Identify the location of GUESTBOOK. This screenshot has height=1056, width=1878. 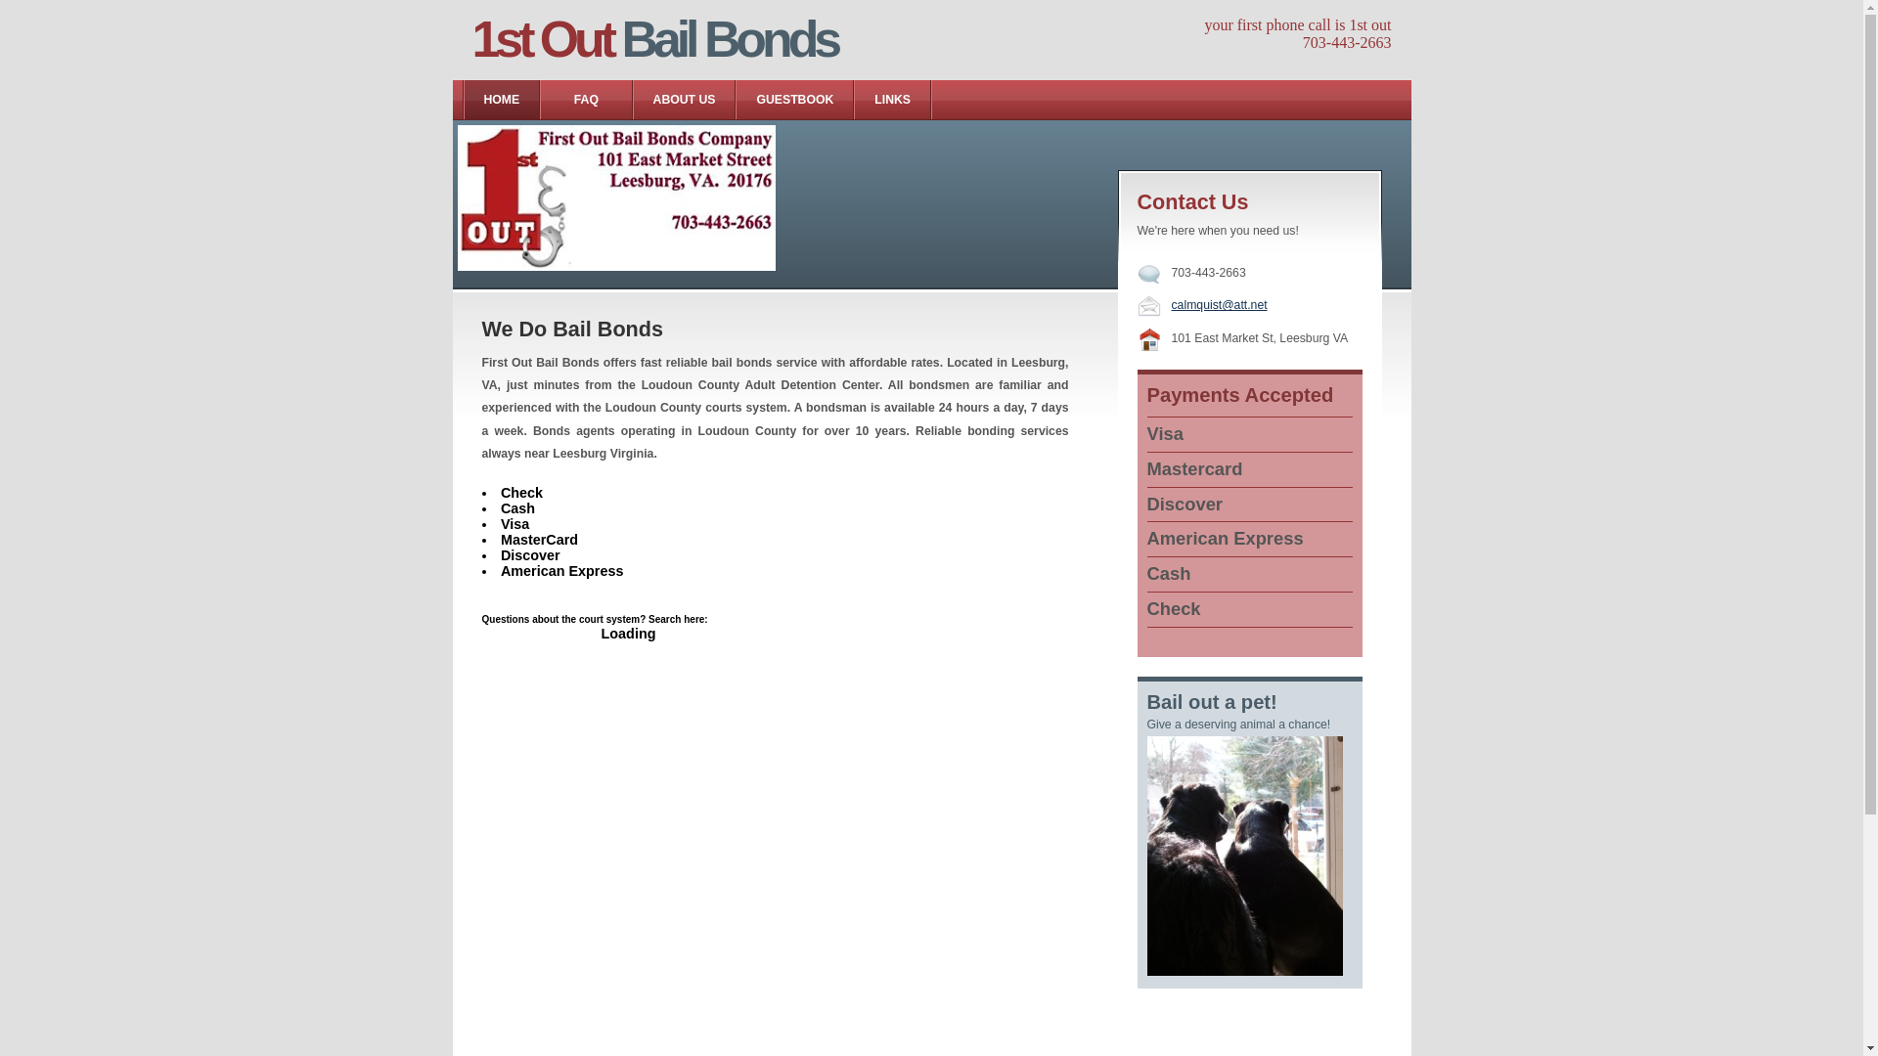
(794, 100).